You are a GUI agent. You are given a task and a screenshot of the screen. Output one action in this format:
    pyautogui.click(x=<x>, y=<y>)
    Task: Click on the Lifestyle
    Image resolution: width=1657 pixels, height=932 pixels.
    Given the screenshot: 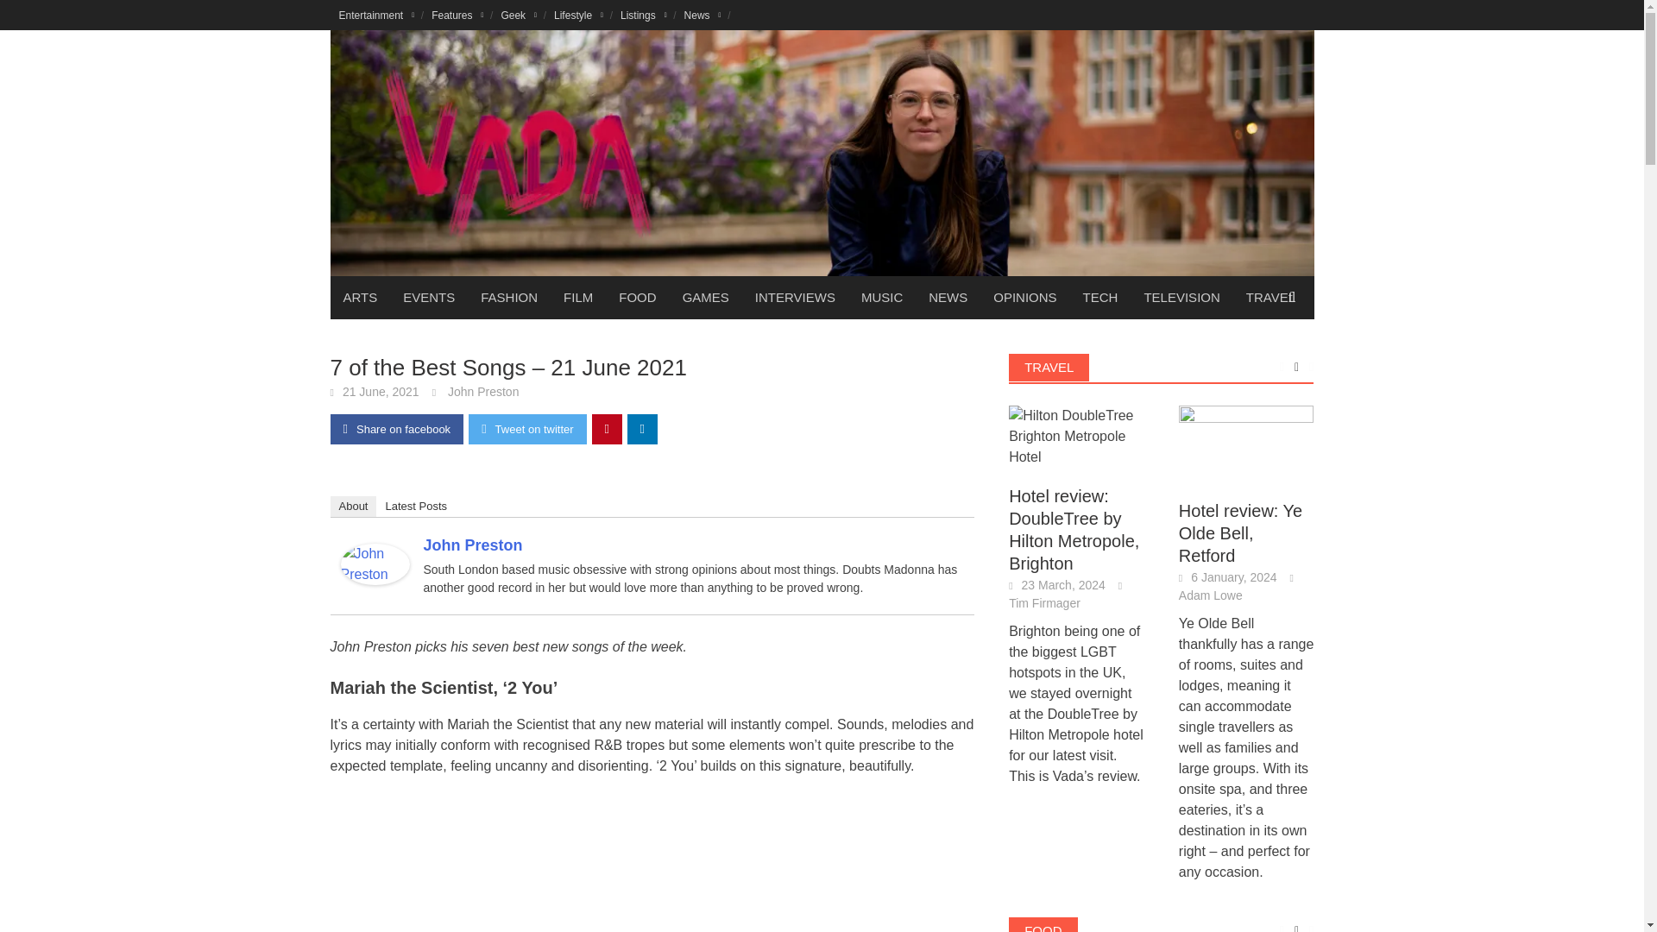 What is the action you would take?
    pyautogui.click(x=578, y=15)
    